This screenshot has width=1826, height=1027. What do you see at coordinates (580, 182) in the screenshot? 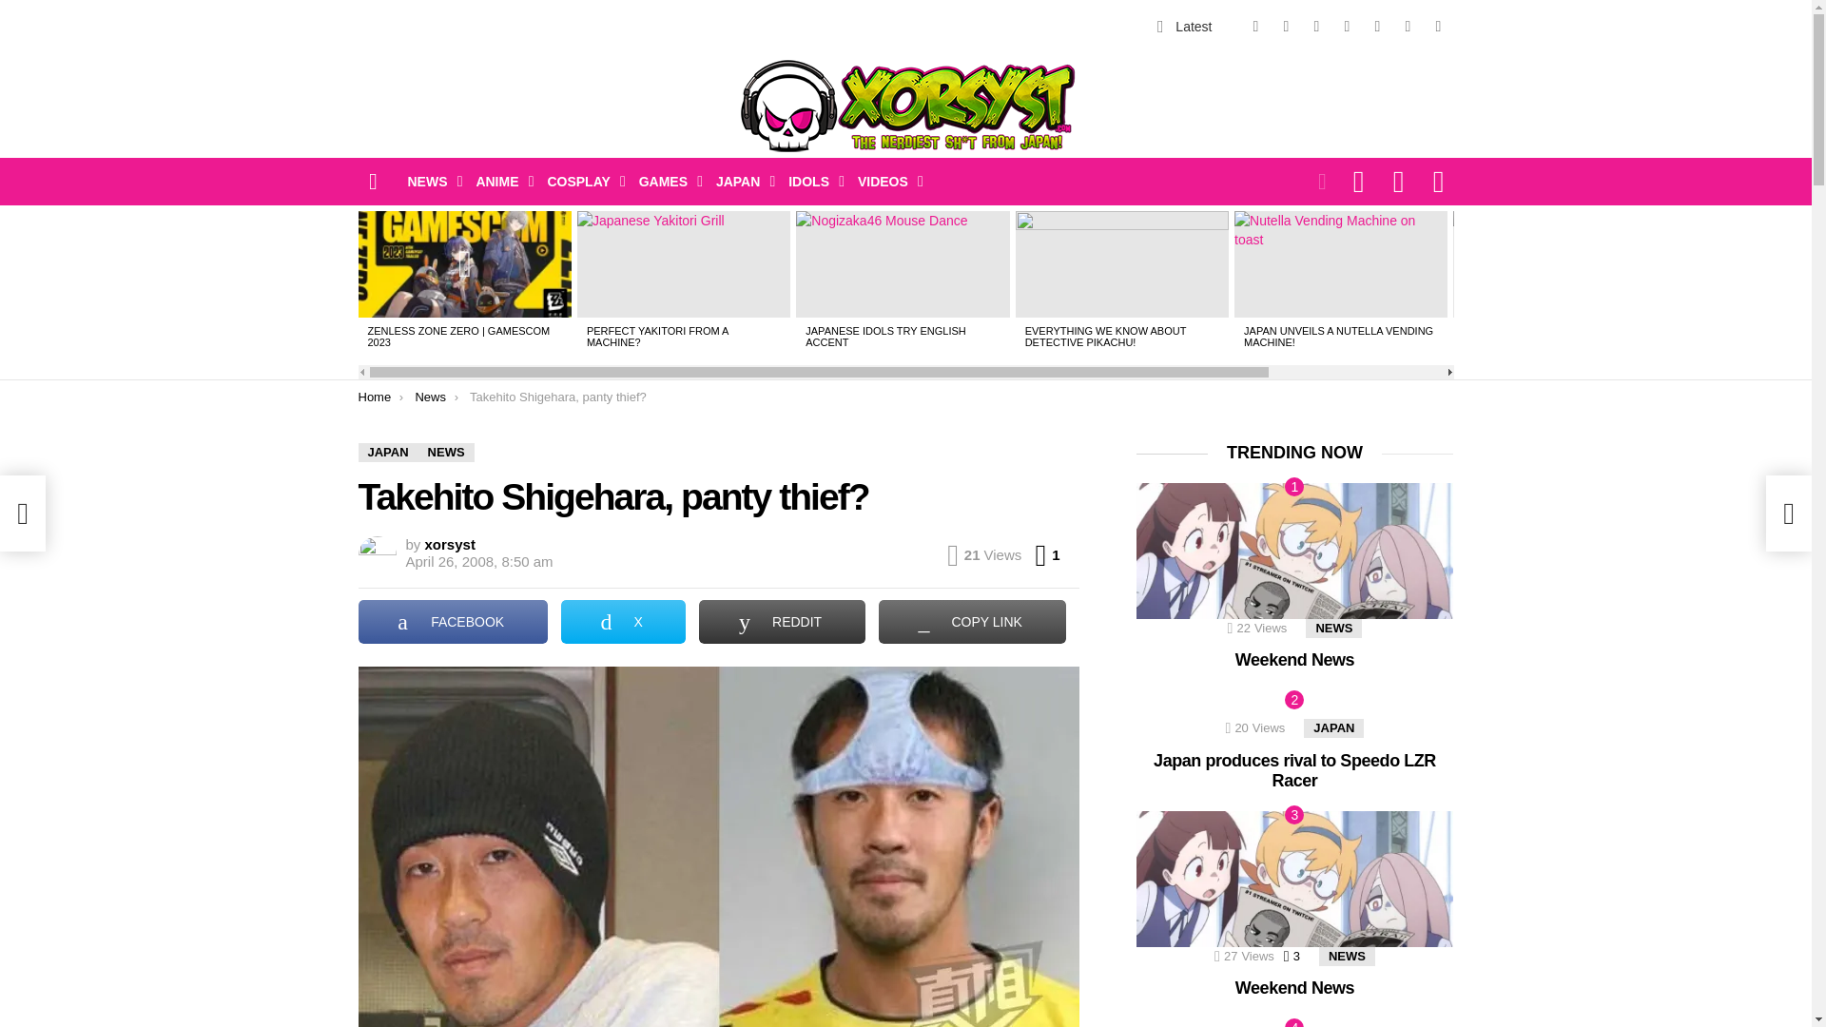
I see `COSPLAY` at bounding box center [580, 182].